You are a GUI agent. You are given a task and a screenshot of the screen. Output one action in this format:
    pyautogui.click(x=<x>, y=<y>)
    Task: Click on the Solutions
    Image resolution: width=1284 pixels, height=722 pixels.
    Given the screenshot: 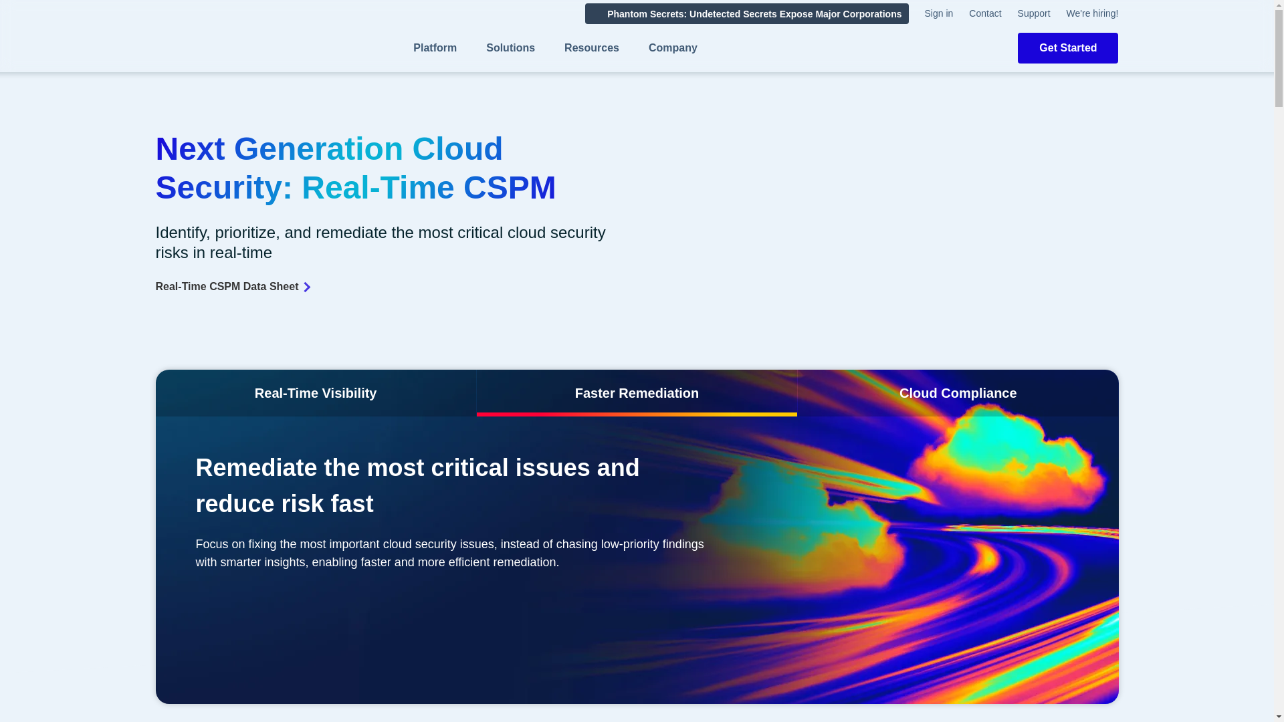 What is the action you would take?
    pyautogui.click(x=510, y=48)
    